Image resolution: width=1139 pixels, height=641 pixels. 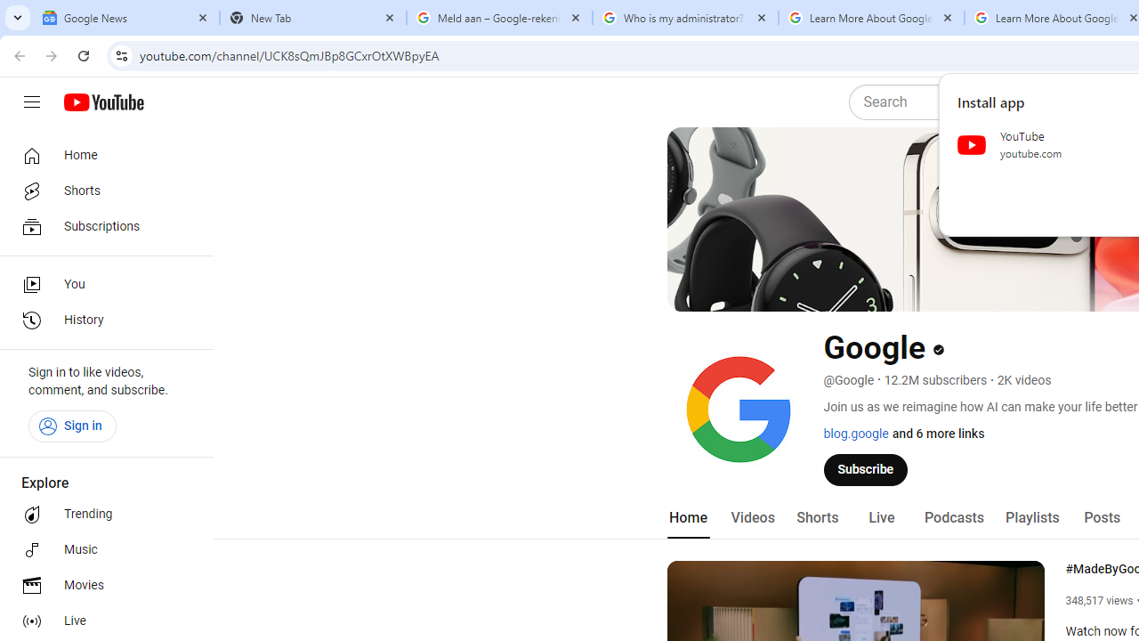 What do you see at coordinates (881, 518) in the screenshot?
I see `Live` at bounding box center [881, 518].